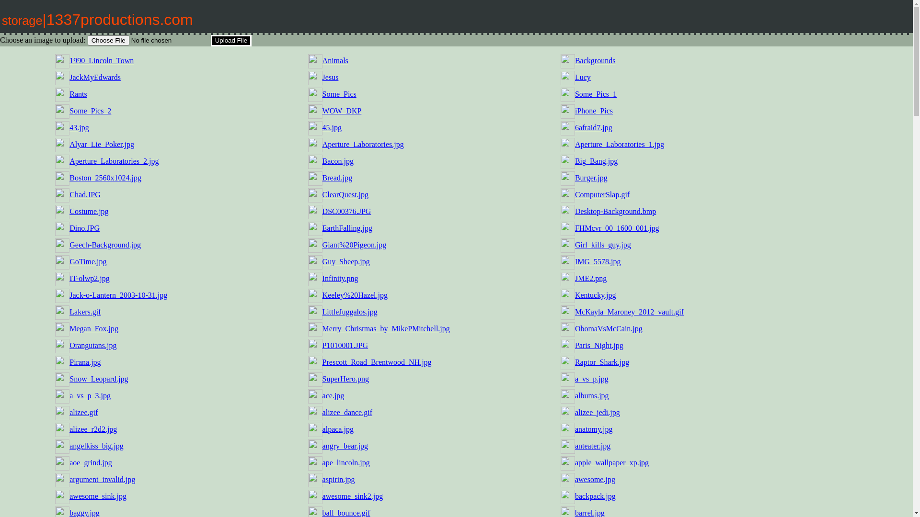 The height and width of the screenshot is (517, 920). What do you see at coordinates (595, 480) in the screenshot?
I see `awesome.jpg` at bounding box center [595, 480].